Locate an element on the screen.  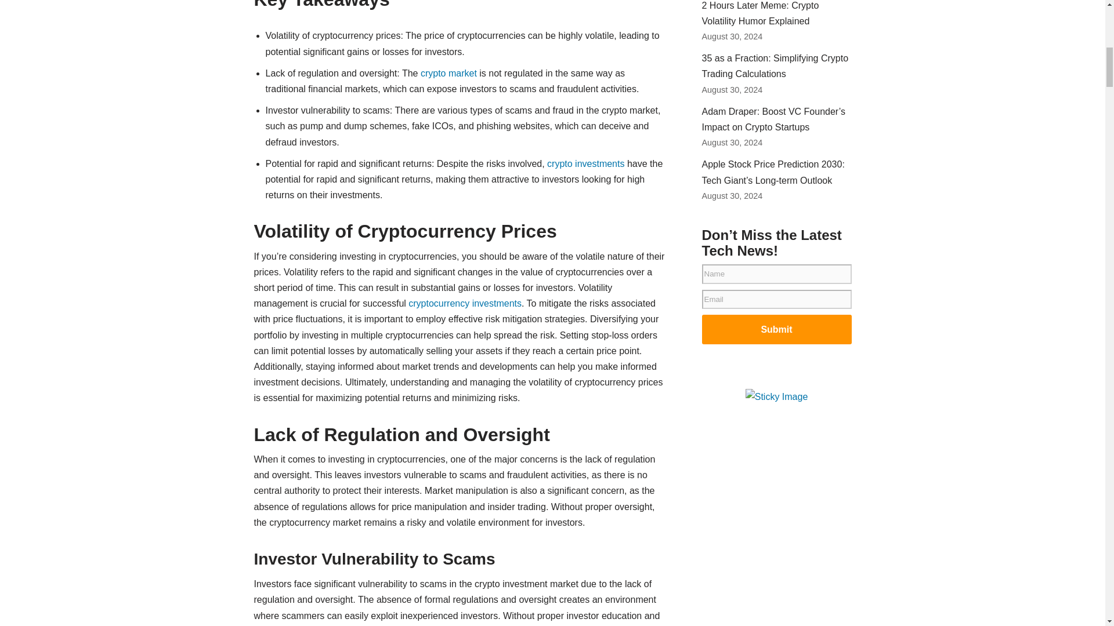
Submit is located at coordinates (776, 330).